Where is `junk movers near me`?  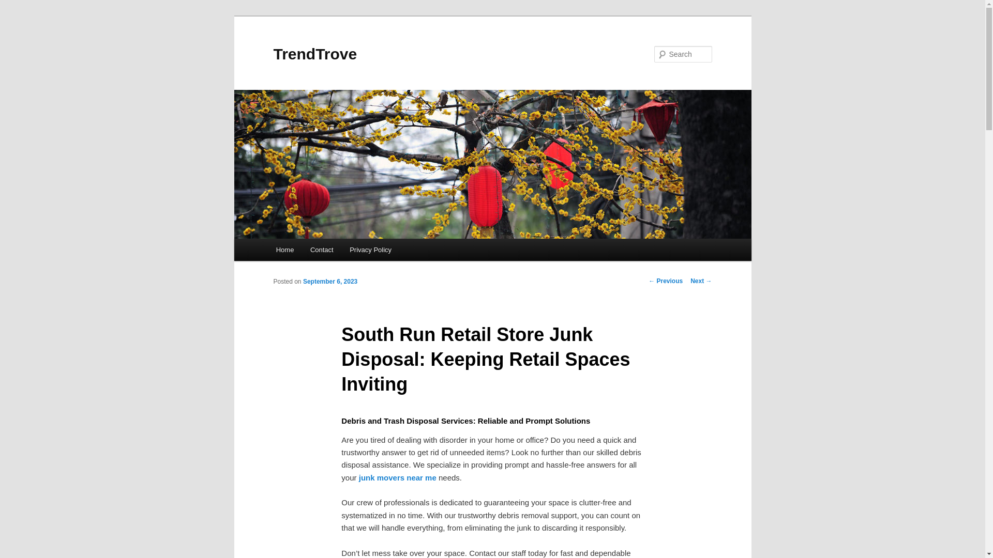
junk movers near me is located at coordinates (397, 477).